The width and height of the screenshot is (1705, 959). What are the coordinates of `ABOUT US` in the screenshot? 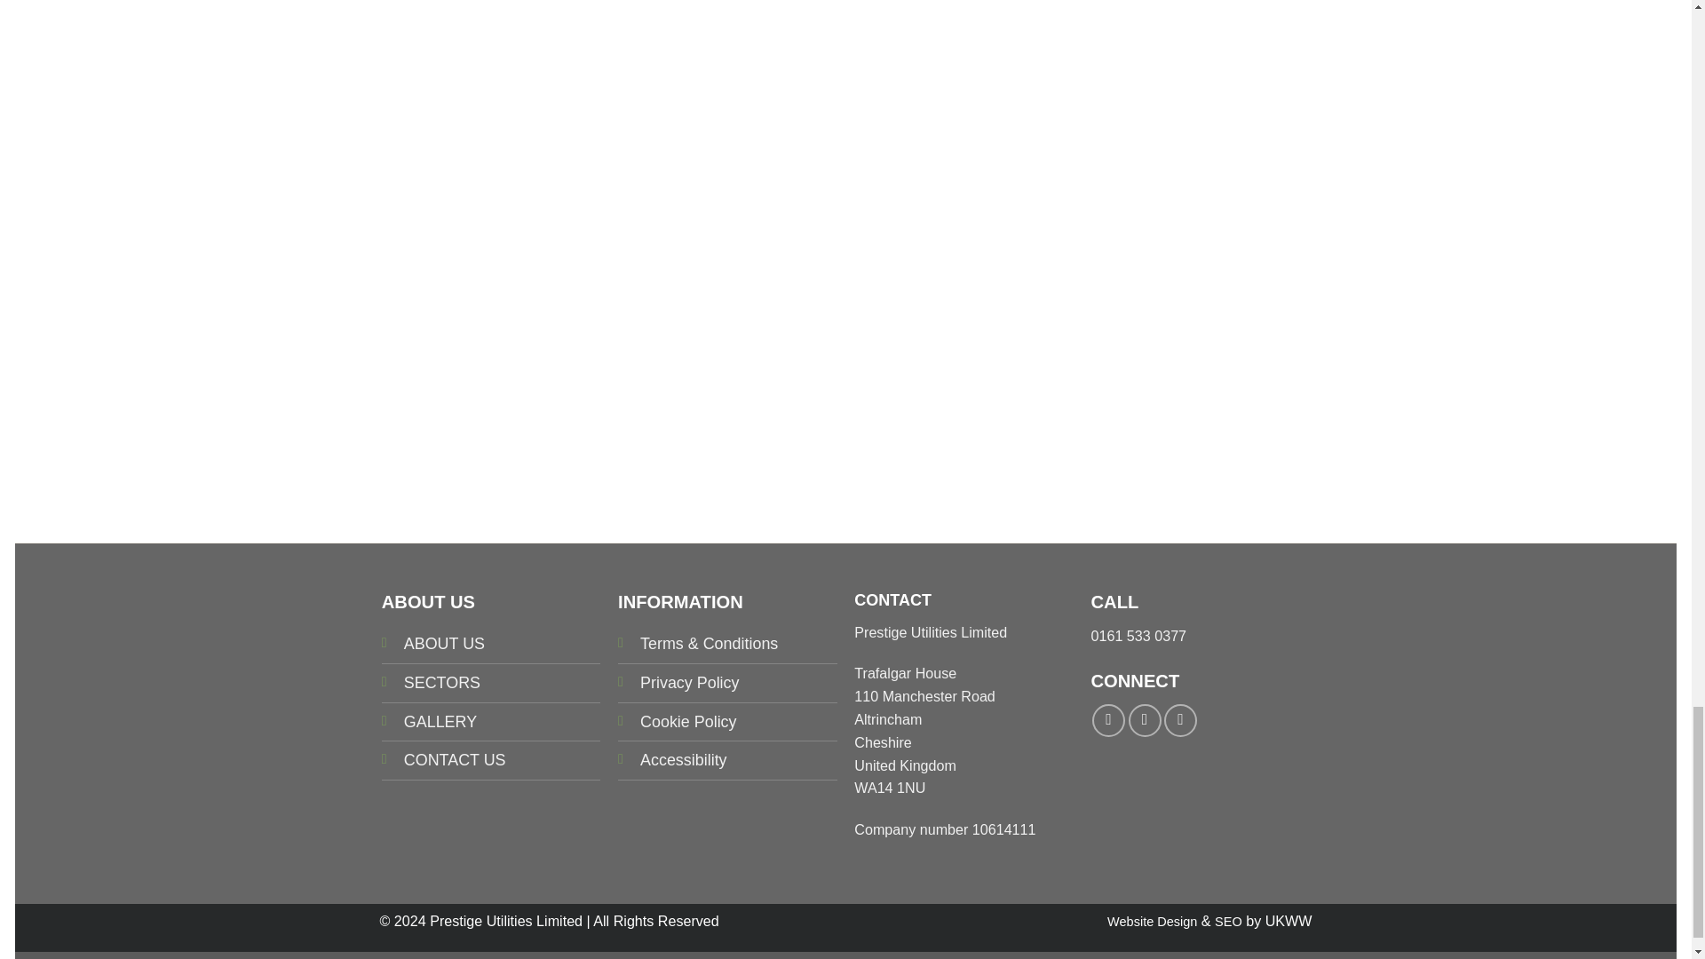 It's located at (444, 643).